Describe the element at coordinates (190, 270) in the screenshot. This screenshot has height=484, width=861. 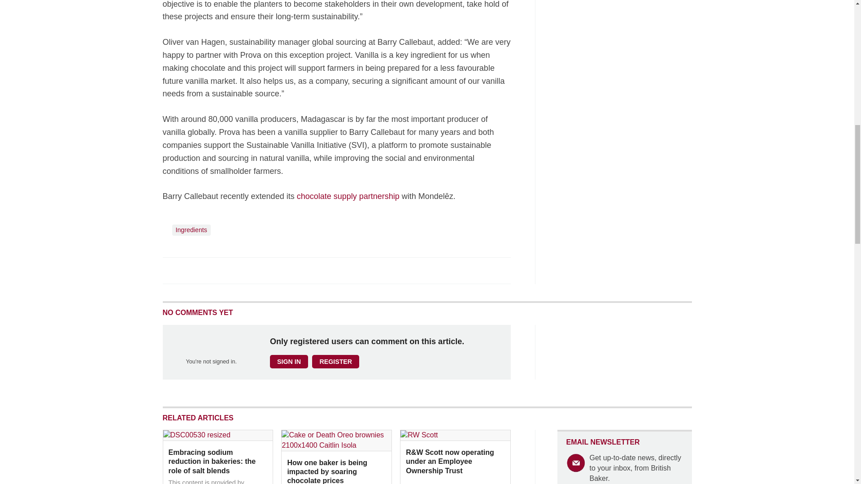
I see `Share this on Twitter` at that location.